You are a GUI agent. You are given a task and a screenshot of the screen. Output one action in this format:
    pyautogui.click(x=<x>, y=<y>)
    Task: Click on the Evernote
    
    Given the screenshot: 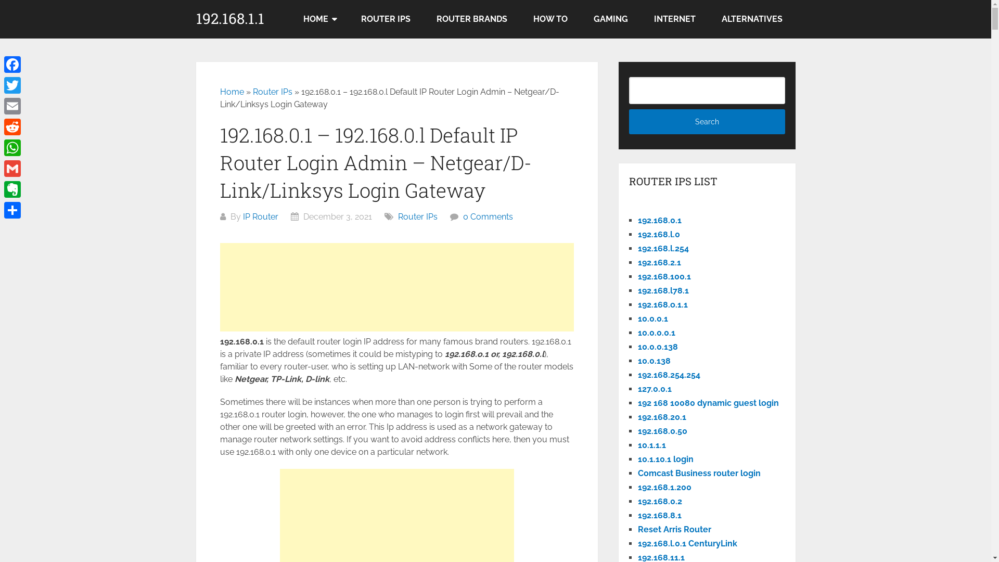 What is the action you would take?
    pyautogui.click(x=12, y=189)
    